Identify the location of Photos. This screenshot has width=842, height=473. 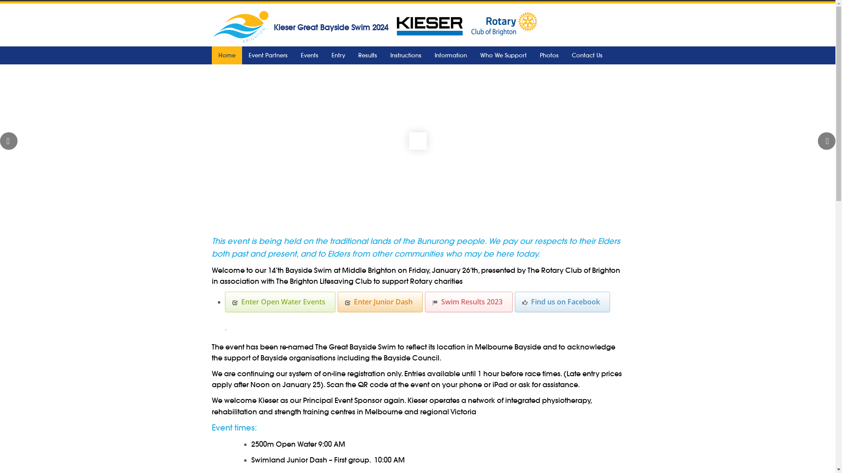
(549, 55).